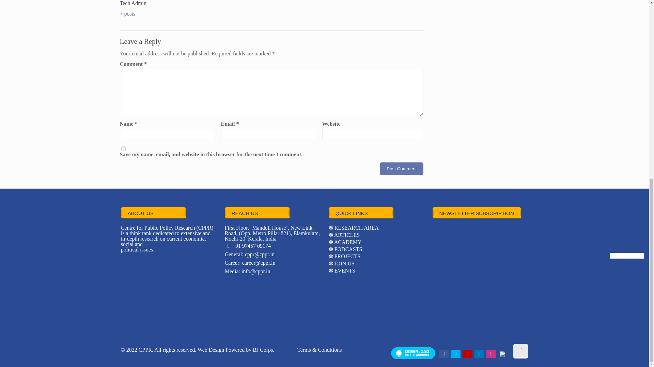  I want to click on Twitter, so click(455, 354).